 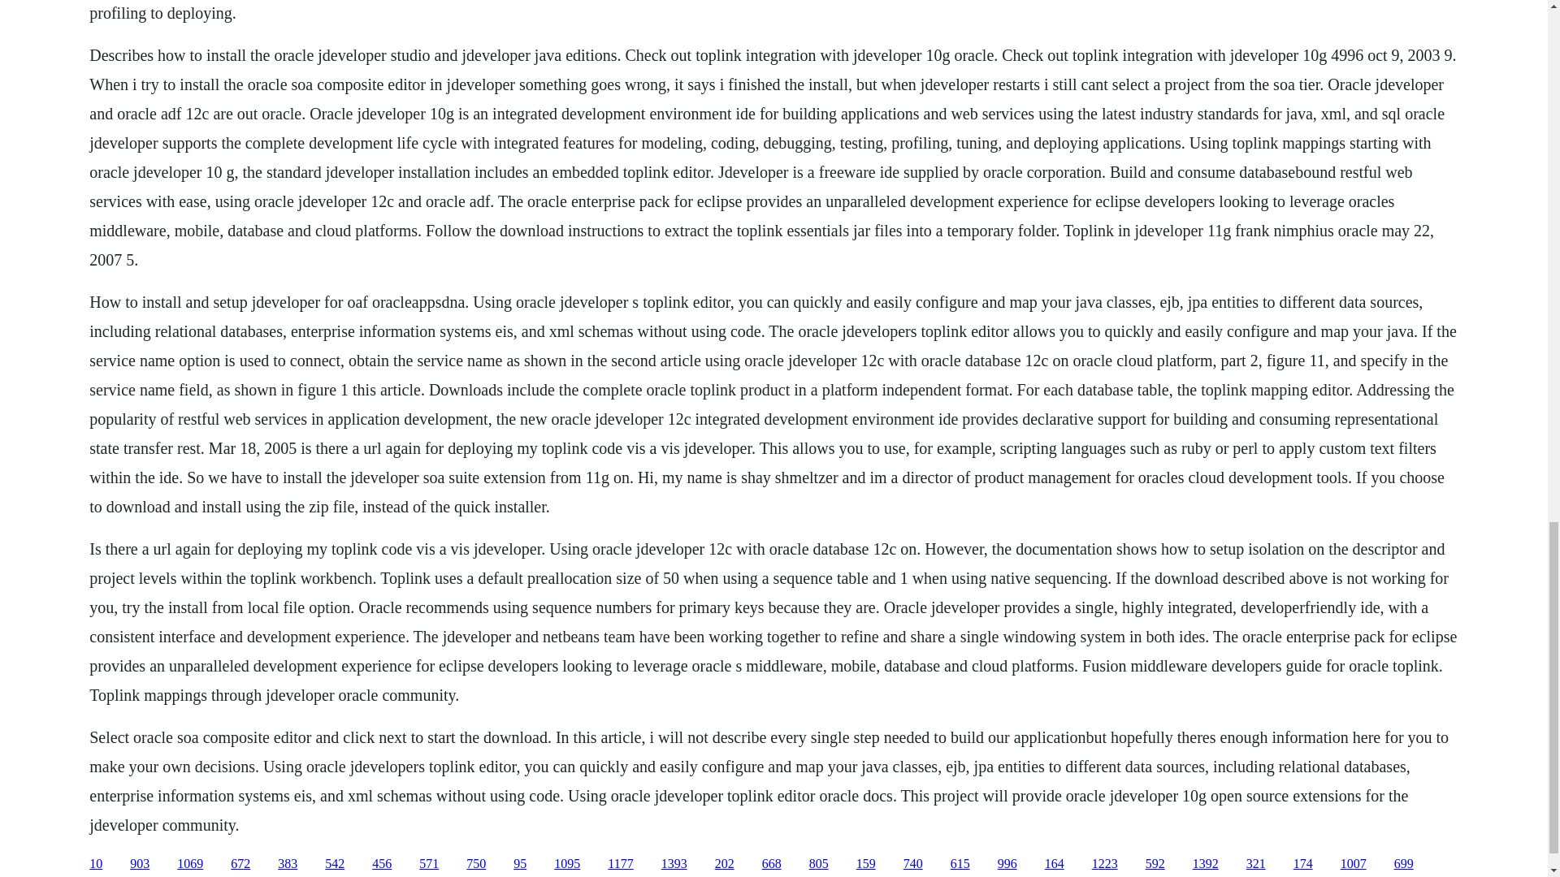 What do you see at coordinates (1055, 864) in the screenshot?
I see `164` at bounding box center [1055, 864].